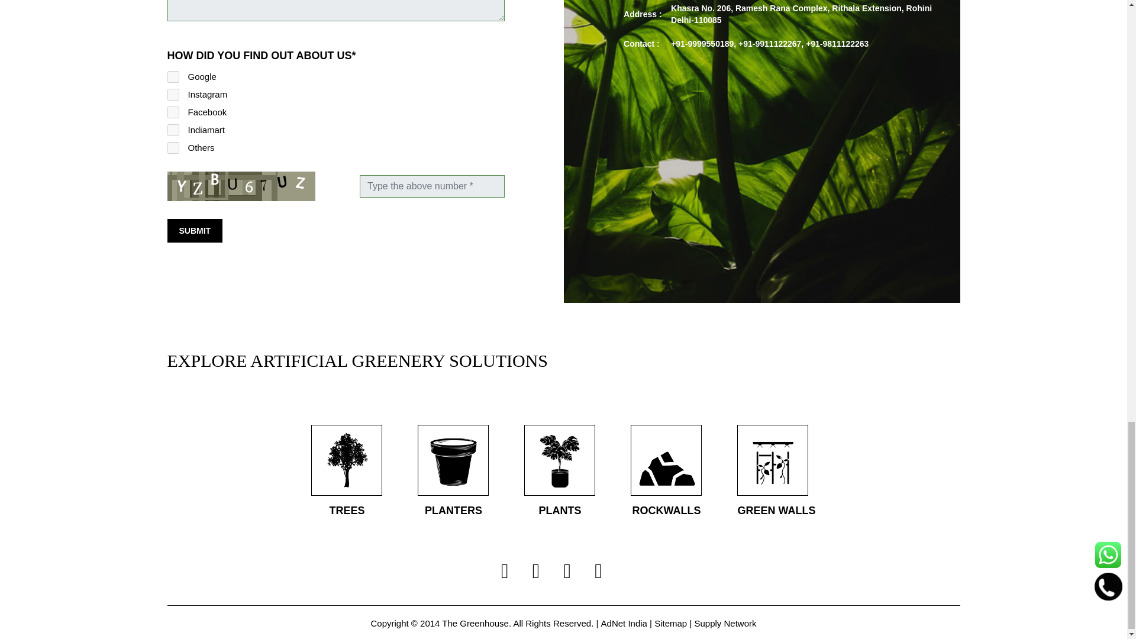 The height and width of the screenshot is (639, 1136). Describe the element at coordinates (453, 472) in the screenshot. I see `PLANTERS` at that location.